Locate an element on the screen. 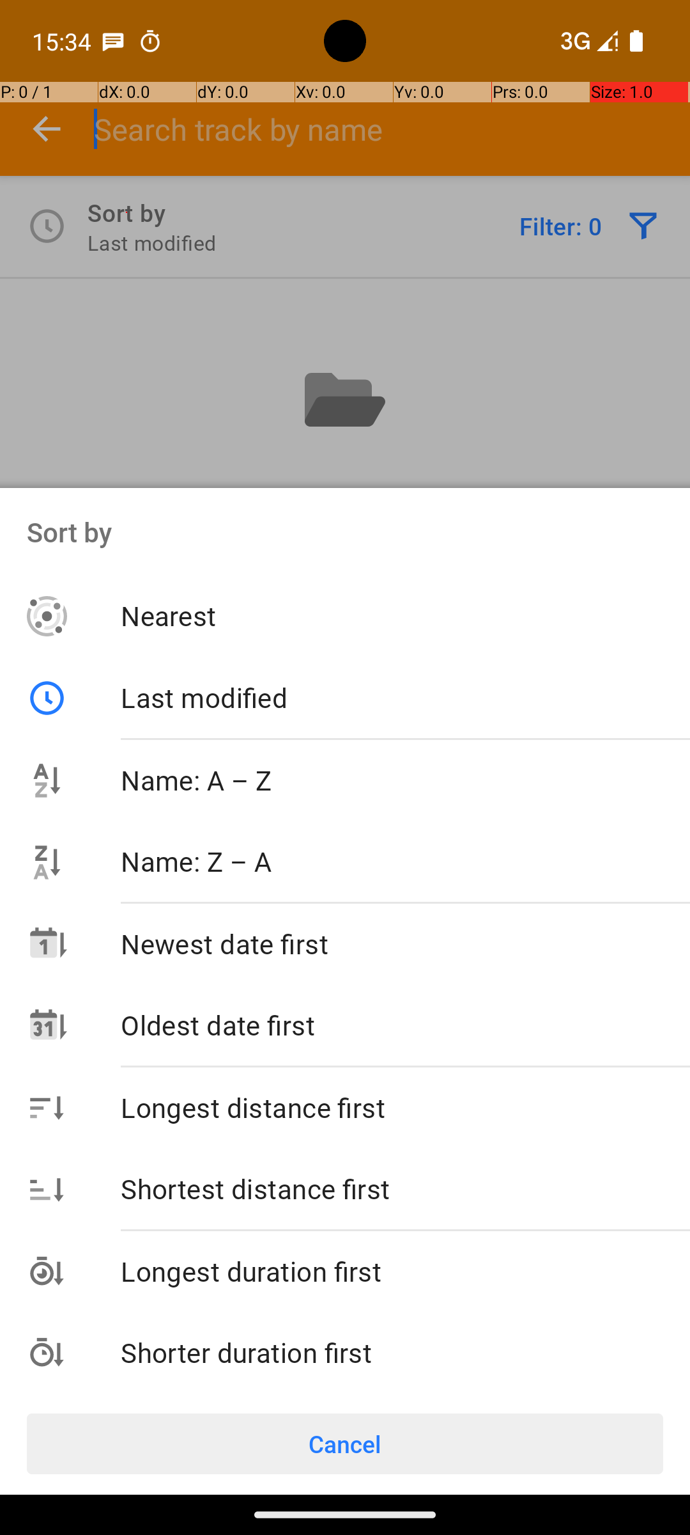  Last modified is located at coordinates (358, 697).